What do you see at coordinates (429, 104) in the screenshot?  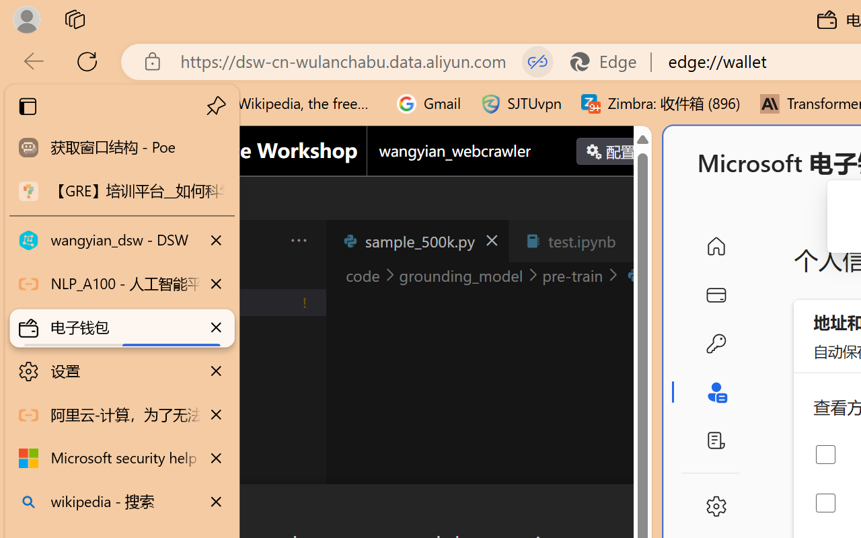 I see `Gmail` at bounding box center [429, 104].